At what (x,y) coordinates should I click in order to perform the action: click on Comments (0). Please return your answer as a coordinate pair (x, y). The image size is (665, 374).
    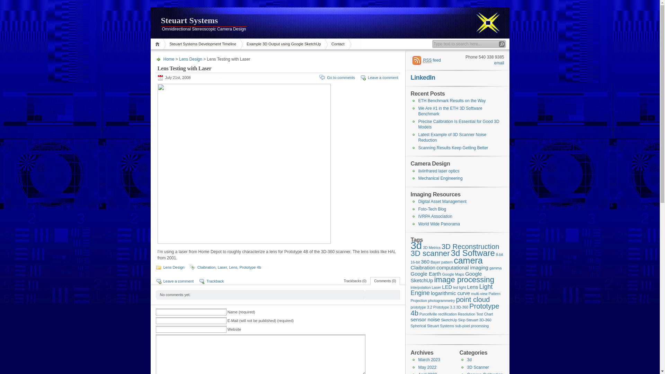
    Looking at the image, I should click on (385, 281).